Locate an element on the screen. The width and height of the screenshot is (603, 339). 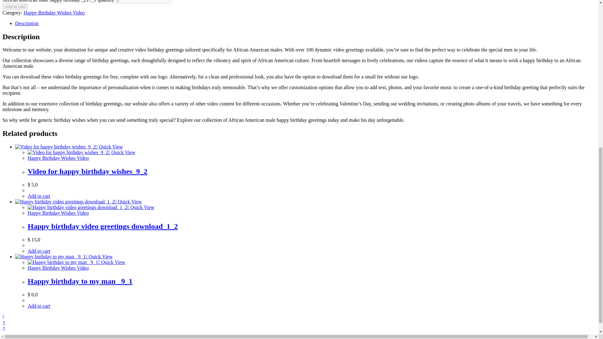
Add to cart is located at coordinates (39, 250).